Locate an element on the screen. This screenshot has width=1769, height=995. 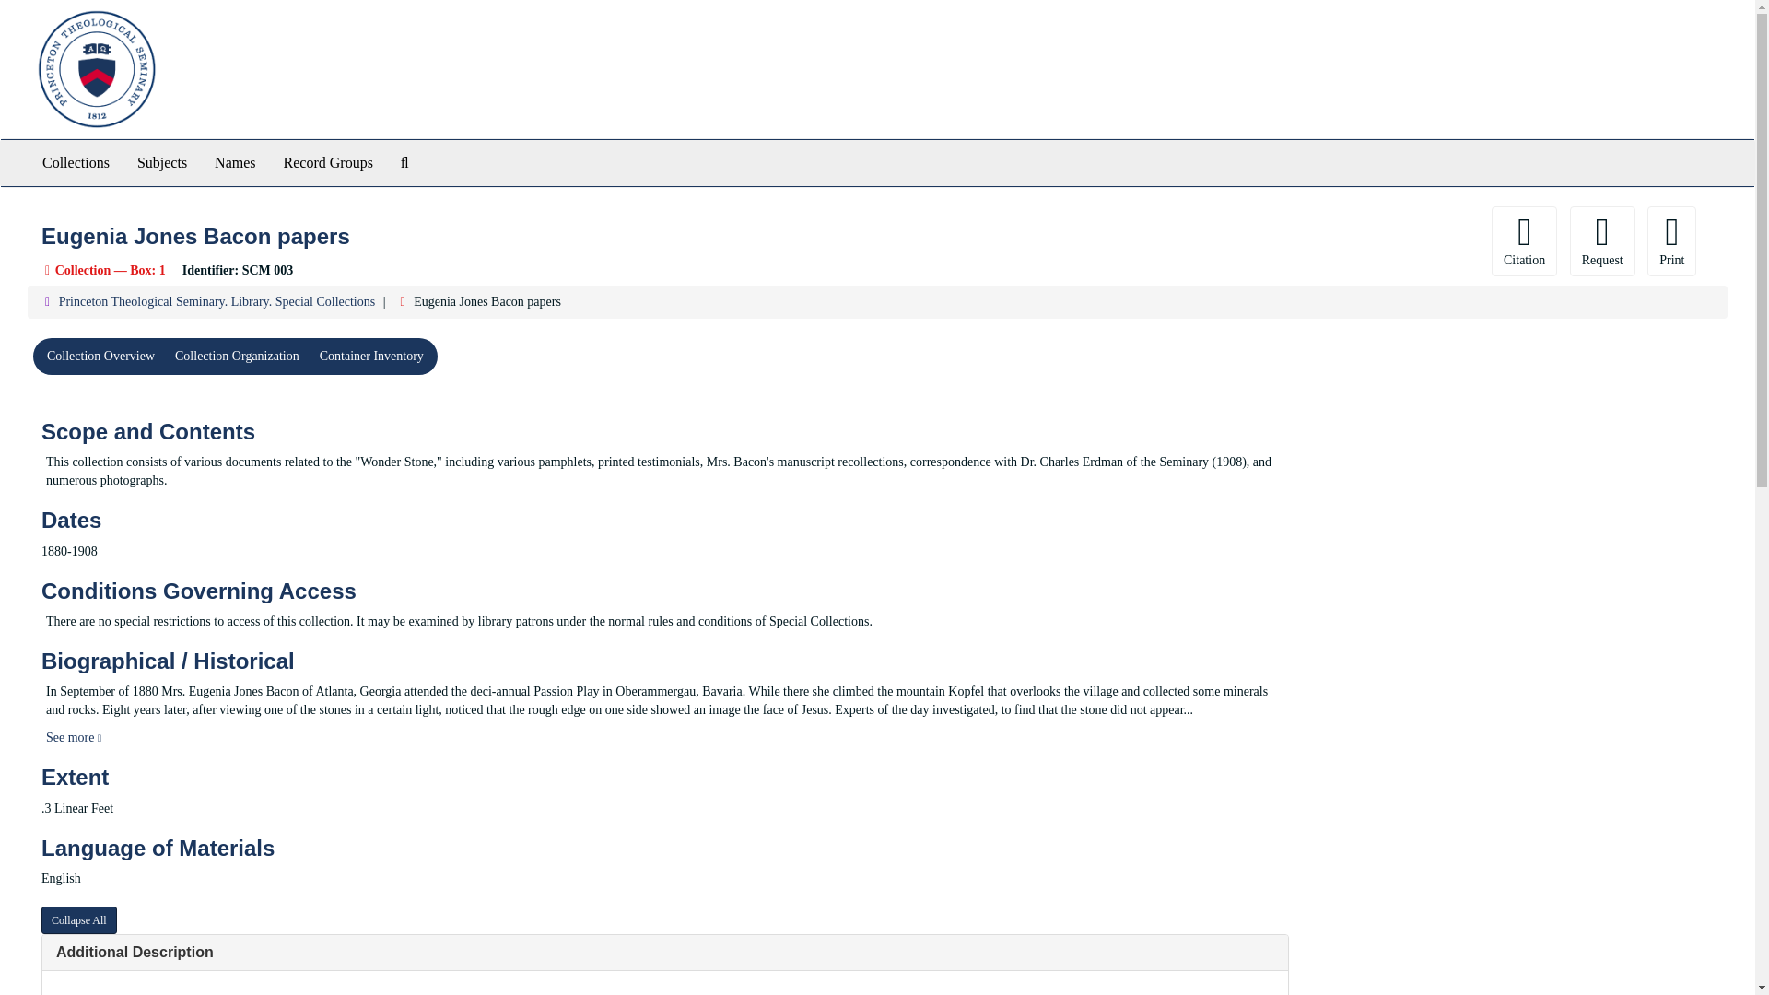
Request is located at coordinates (1602, 241).